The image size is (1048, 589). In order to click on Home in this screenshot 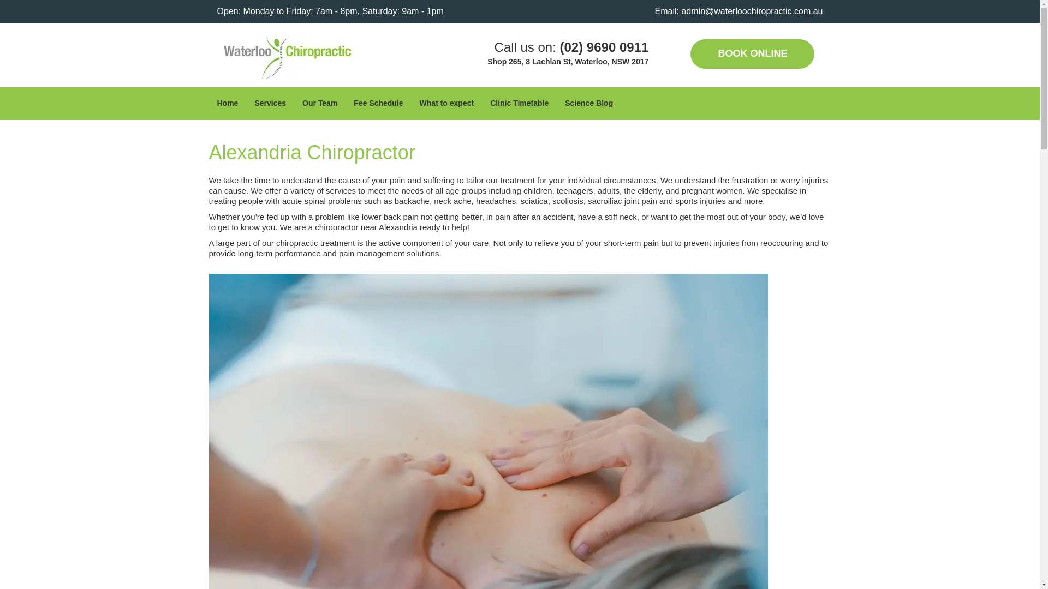, I will do `click(227, 103)`.